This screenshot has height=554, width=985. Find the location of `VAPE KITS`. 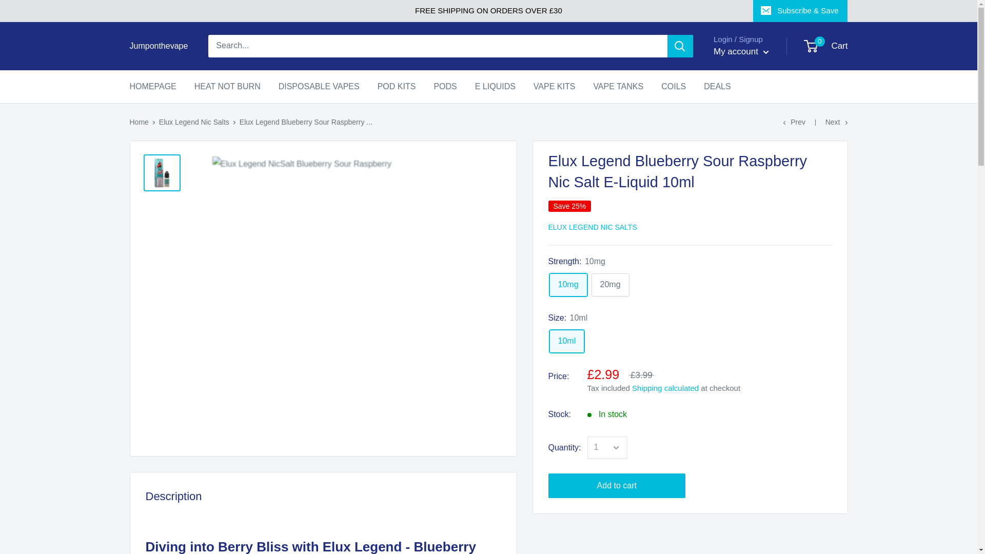

VAPE KITS is located at coordinates (152, 86).